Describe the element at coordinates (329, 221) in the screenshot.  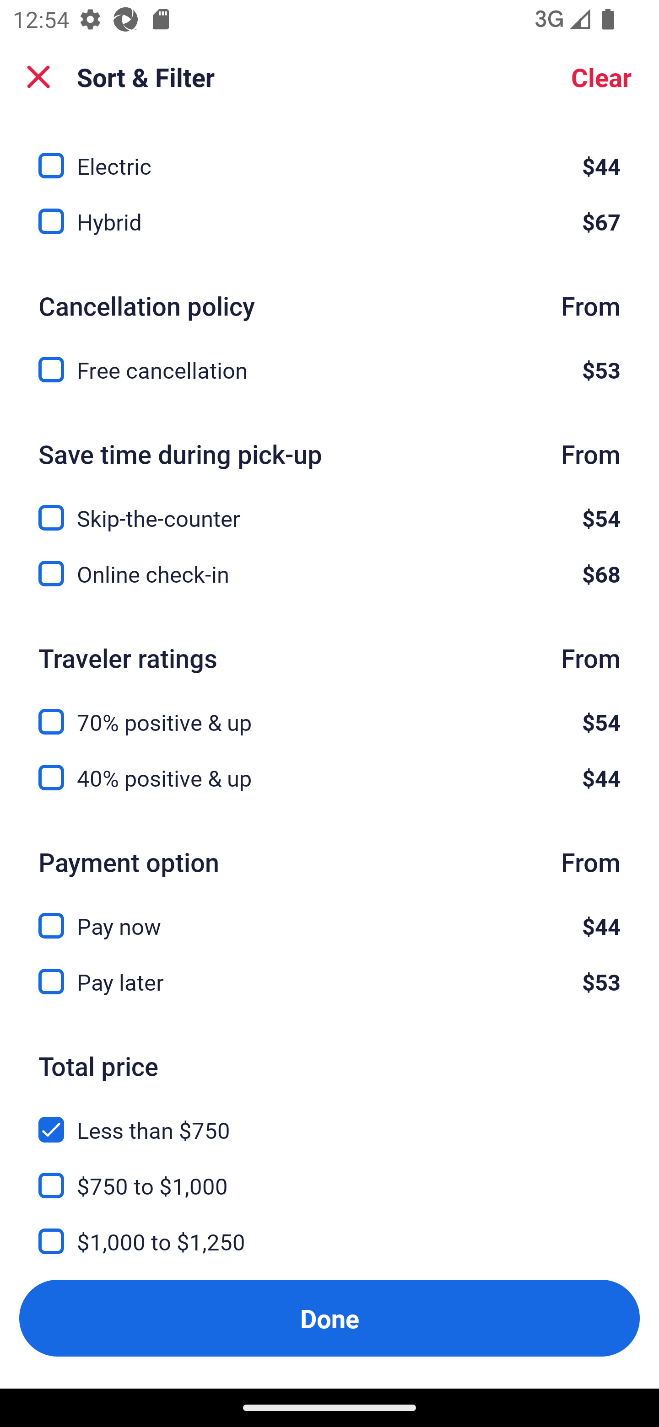
I see `Hybrid, $67 Hybrid $67` at that location.